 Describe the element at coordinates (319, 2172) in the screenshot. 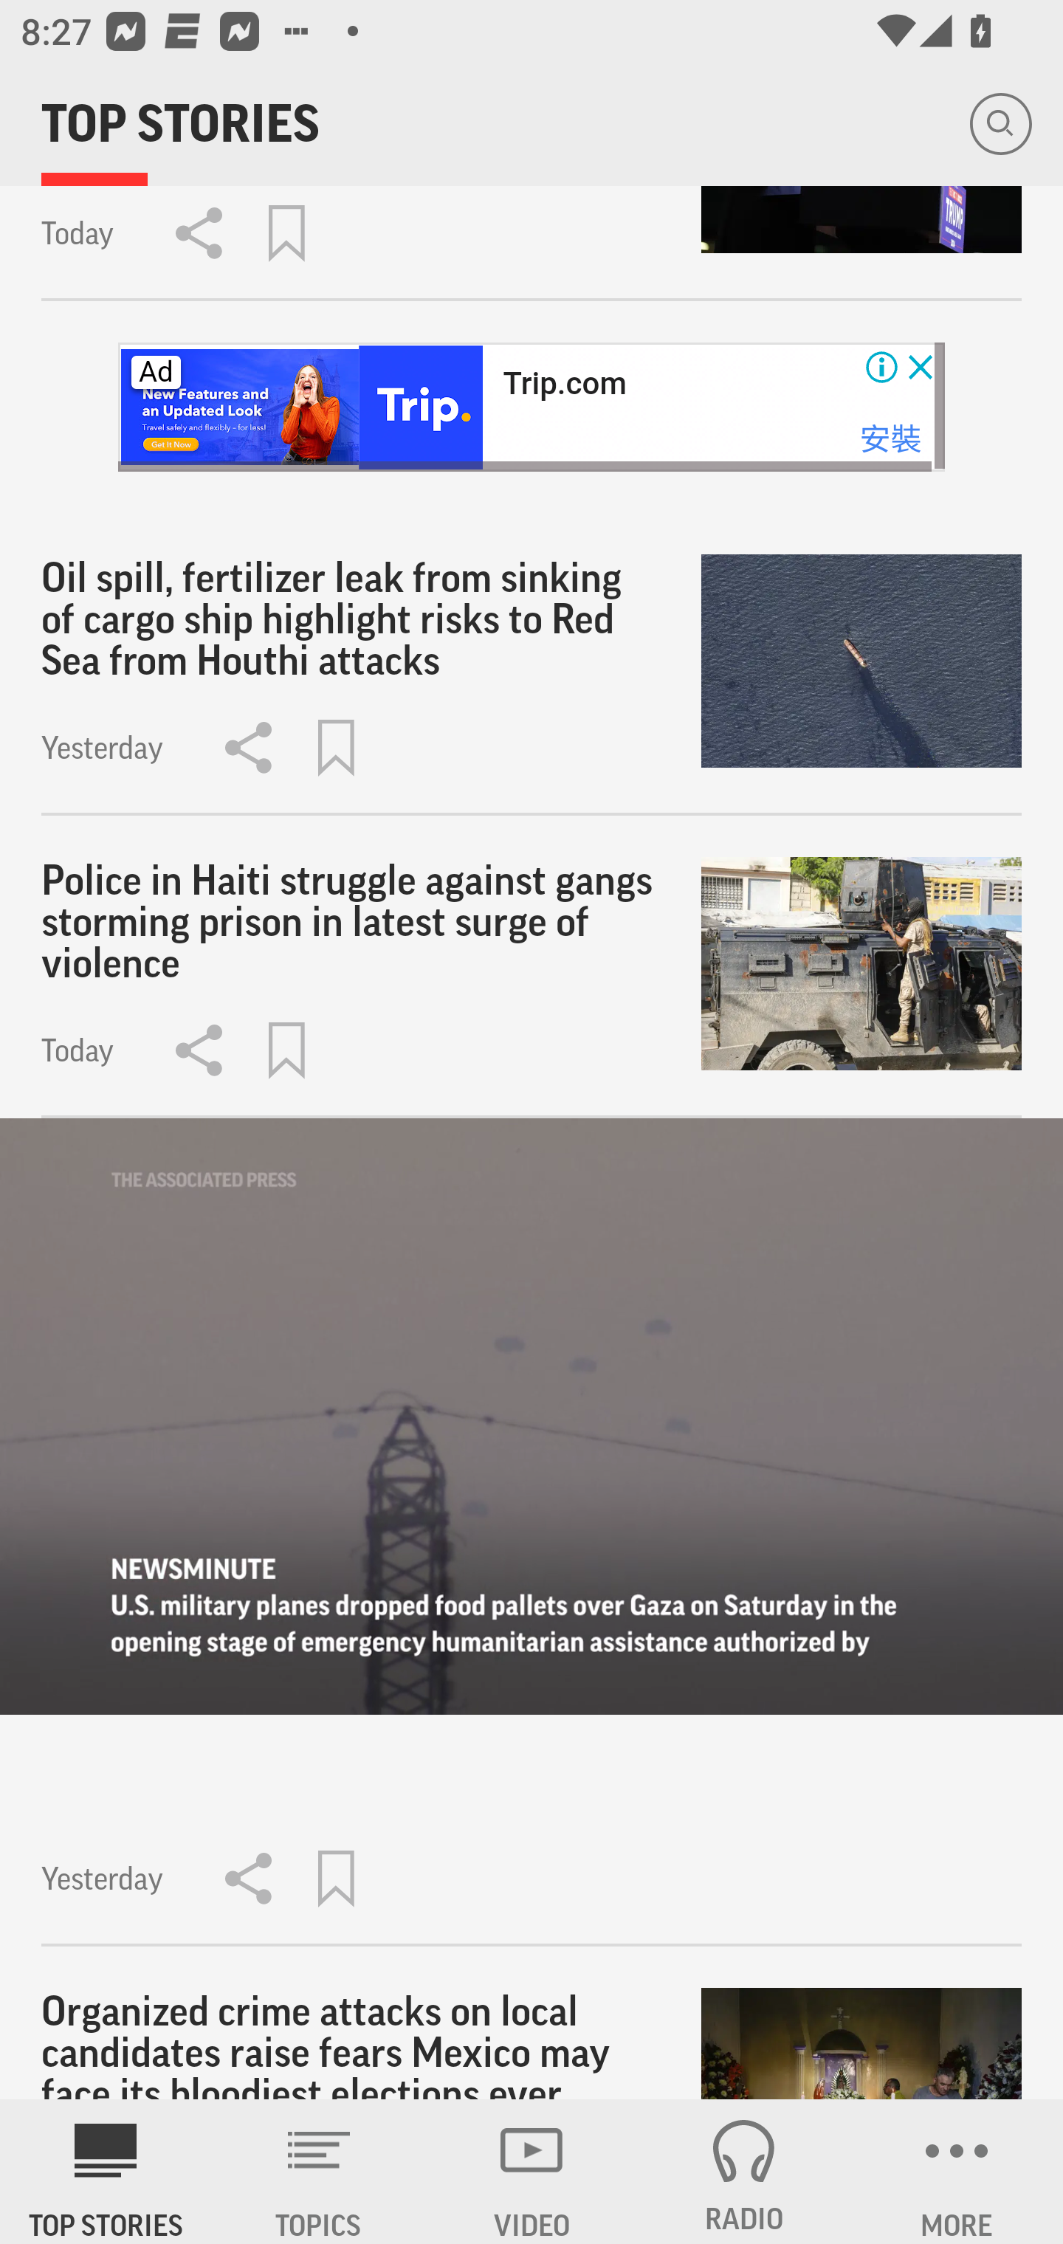

I see `TOPICS` at that location.